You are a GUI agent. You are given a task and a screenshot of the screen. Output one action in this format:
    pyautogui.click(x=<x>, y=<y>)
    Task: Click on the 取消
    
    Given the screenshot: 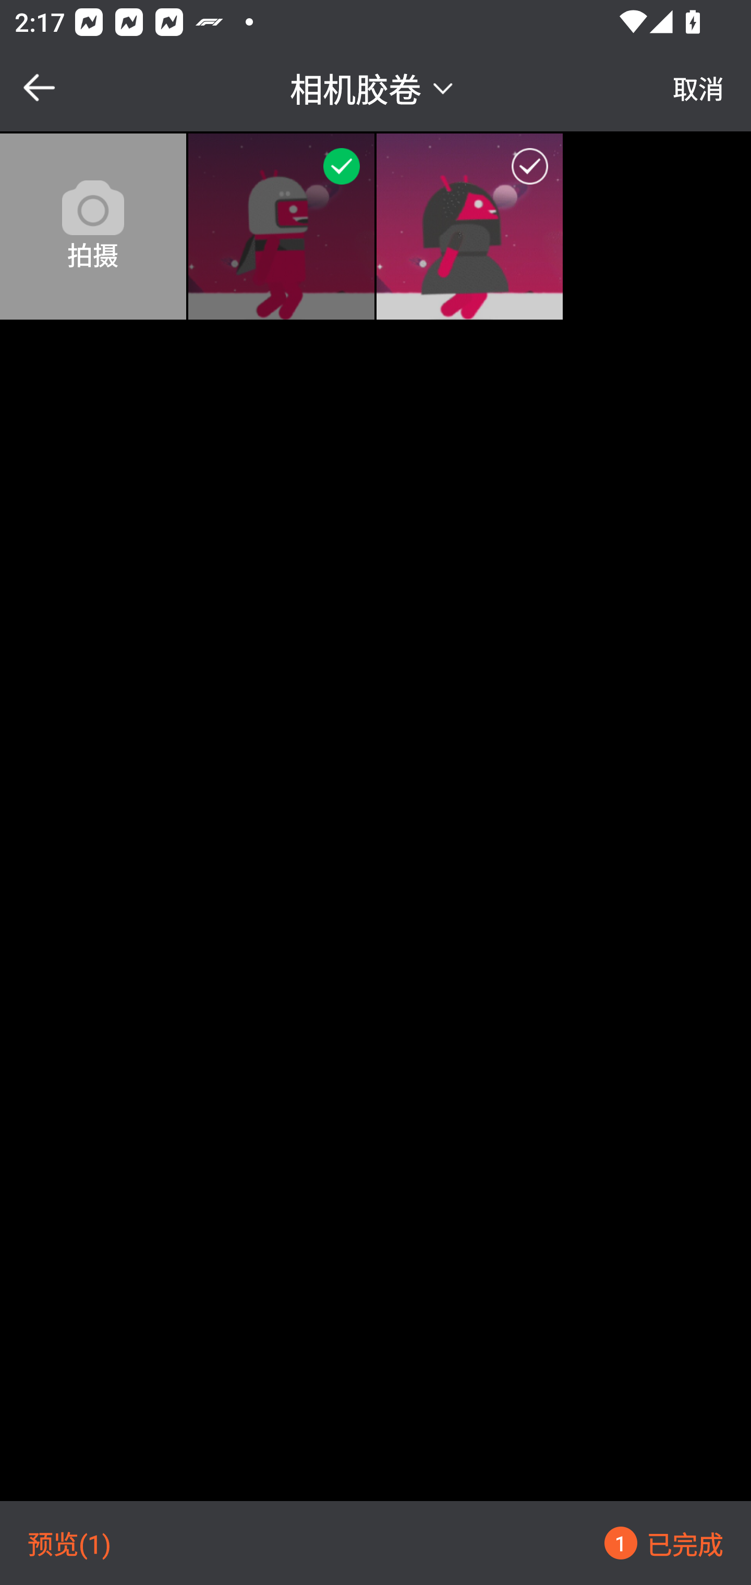 What is the action you would take?
    pyautogui.click(x=698, y=88)
    